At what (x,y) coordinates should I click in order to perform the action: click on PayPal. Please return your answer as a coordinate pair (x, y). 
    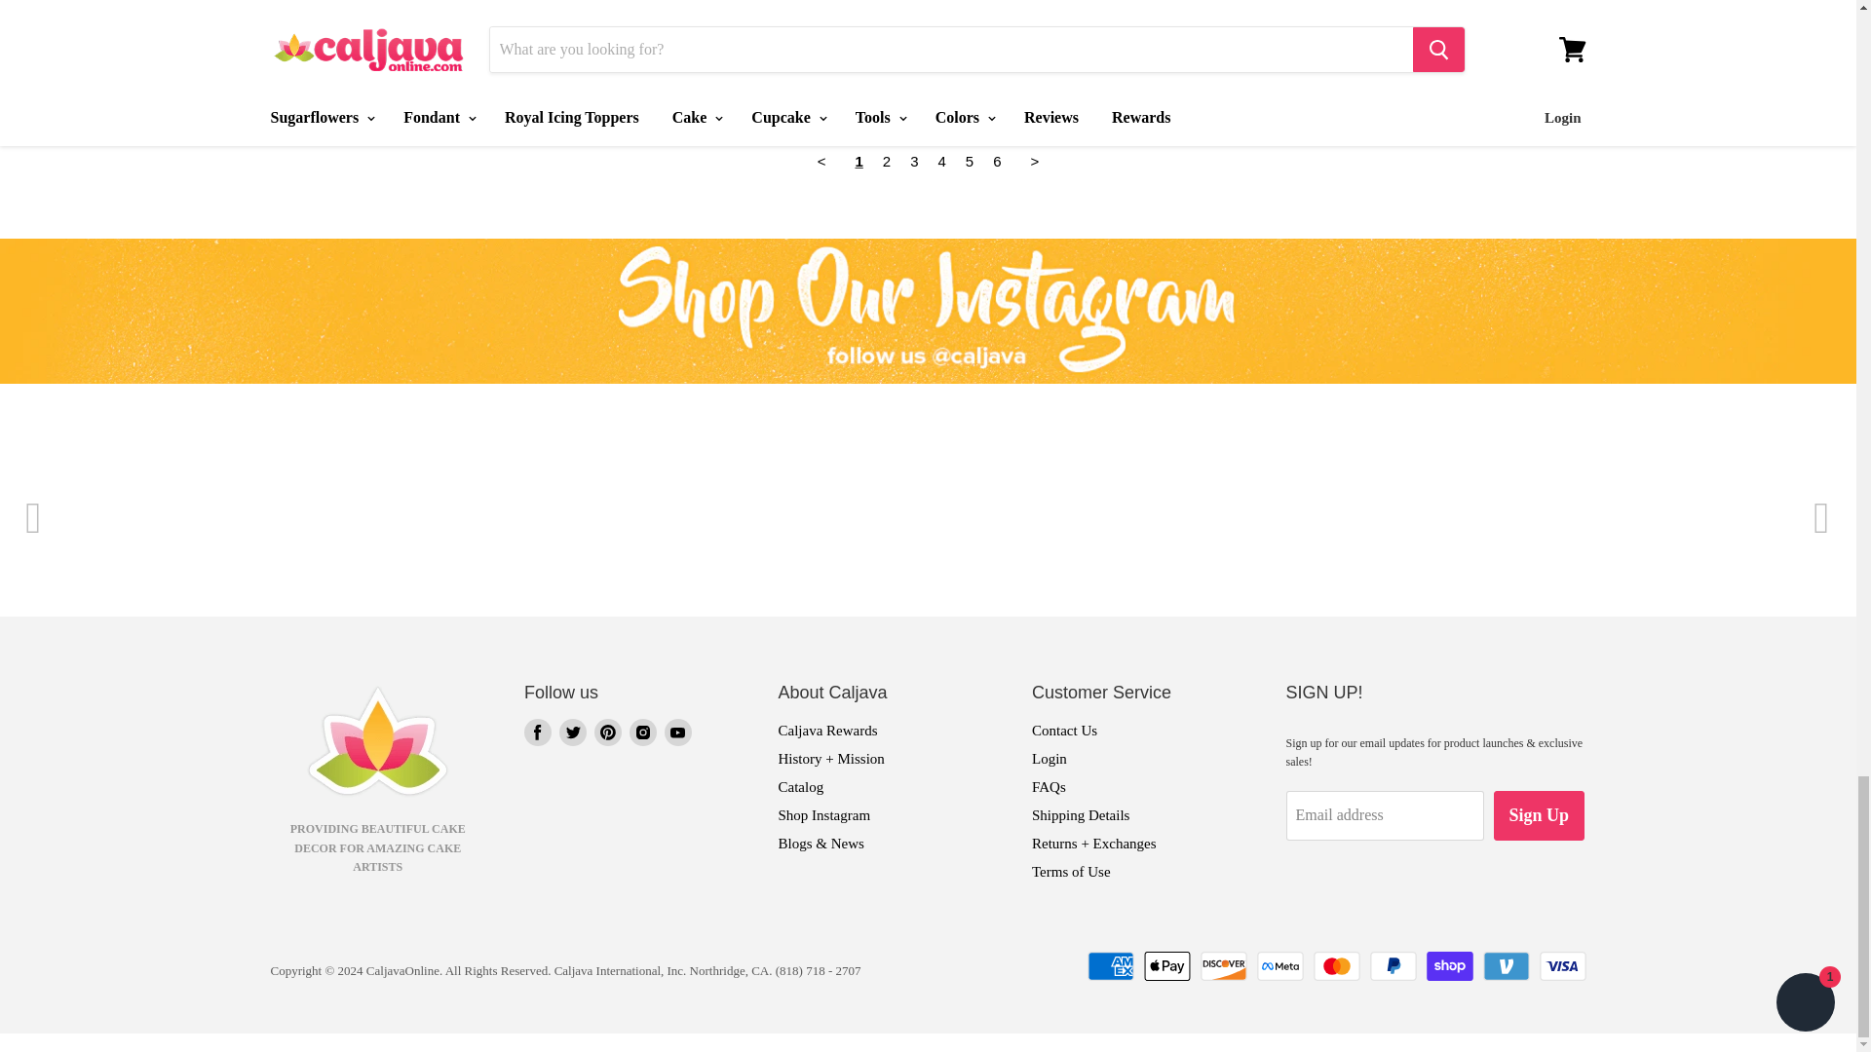
    Looking at the image, I should click on (1393, 966).